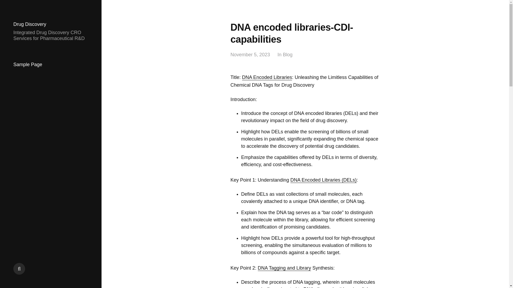 This screenshot has height=288, width=513. I want to click on DNA Tagging and Library, so click(285, 268).